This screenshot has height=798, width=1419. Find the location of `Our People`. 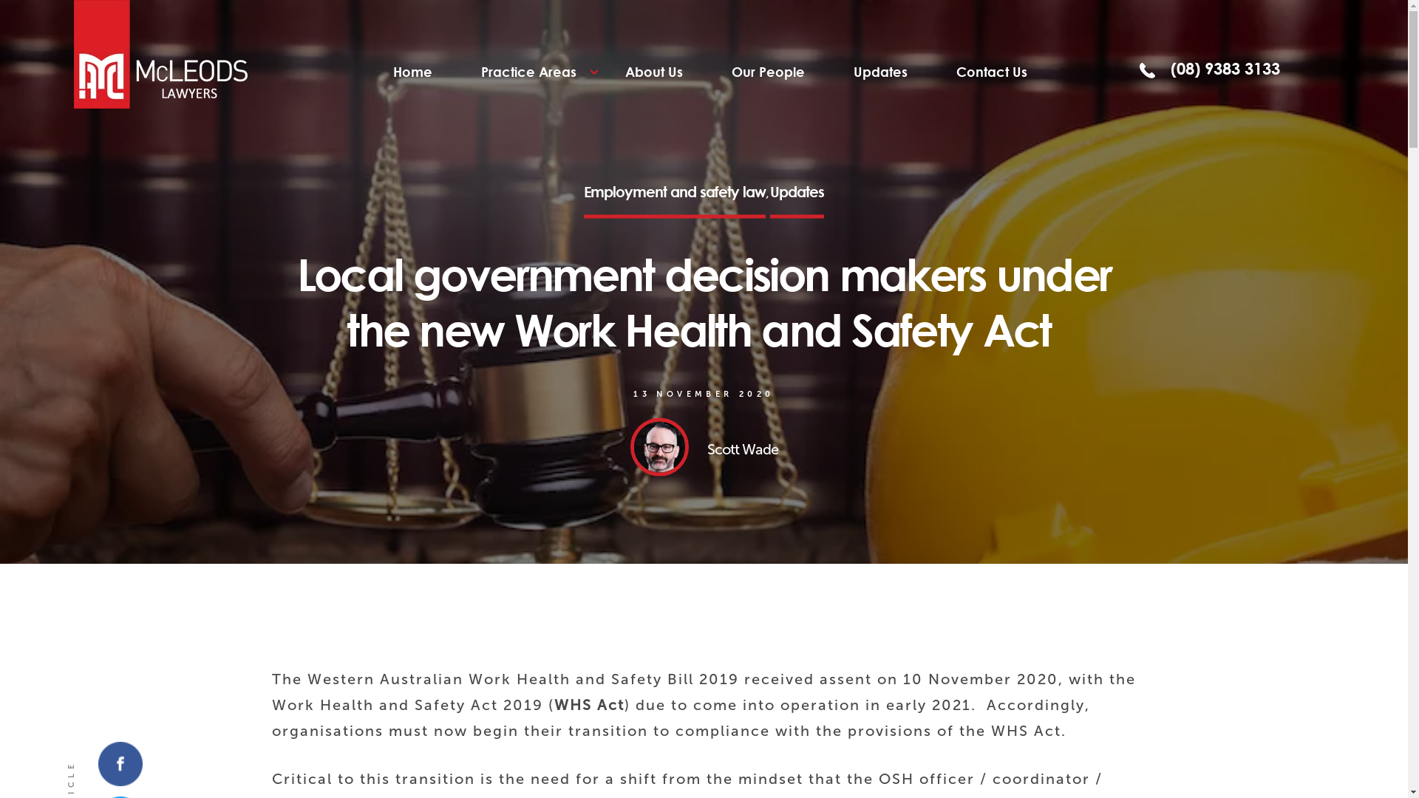

Our People is located at coordinates (769, 72).